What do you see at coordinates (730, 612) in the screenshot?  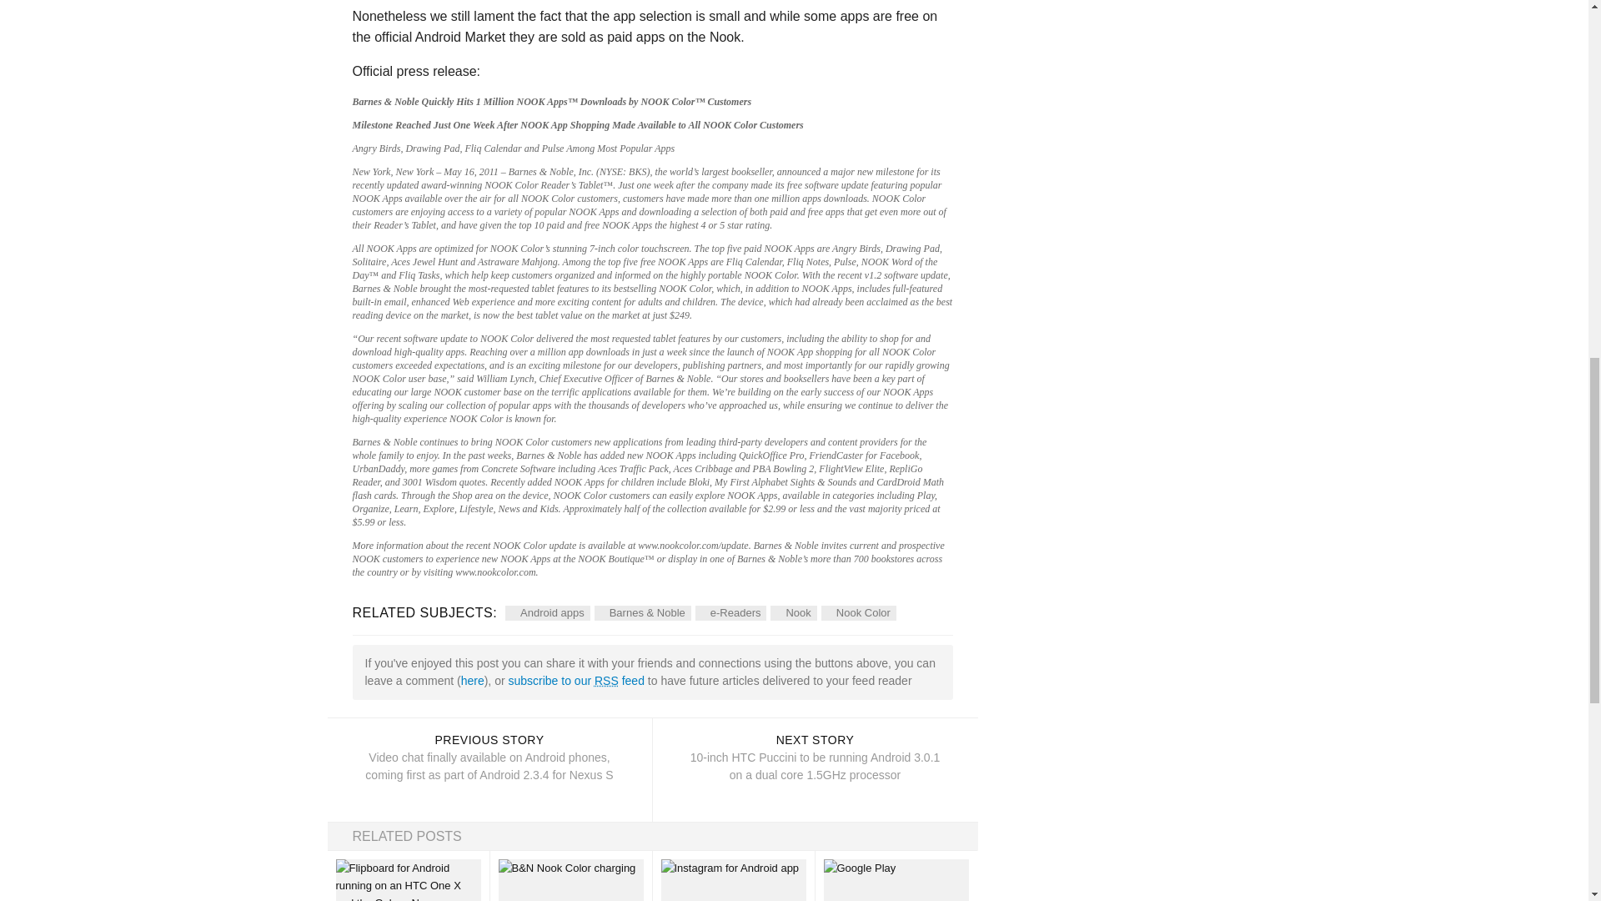 I see `Syndicate this site using RSS` at bounding box center [730, 612].